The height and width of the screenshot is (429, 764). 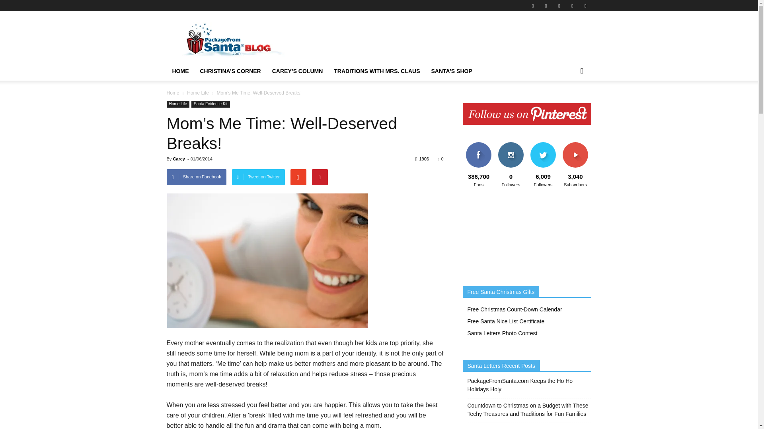 What do you see at coordinates (259, 177) in the screenshot?
I see `Tweet on Twitter` at bounding box center [259, 177].